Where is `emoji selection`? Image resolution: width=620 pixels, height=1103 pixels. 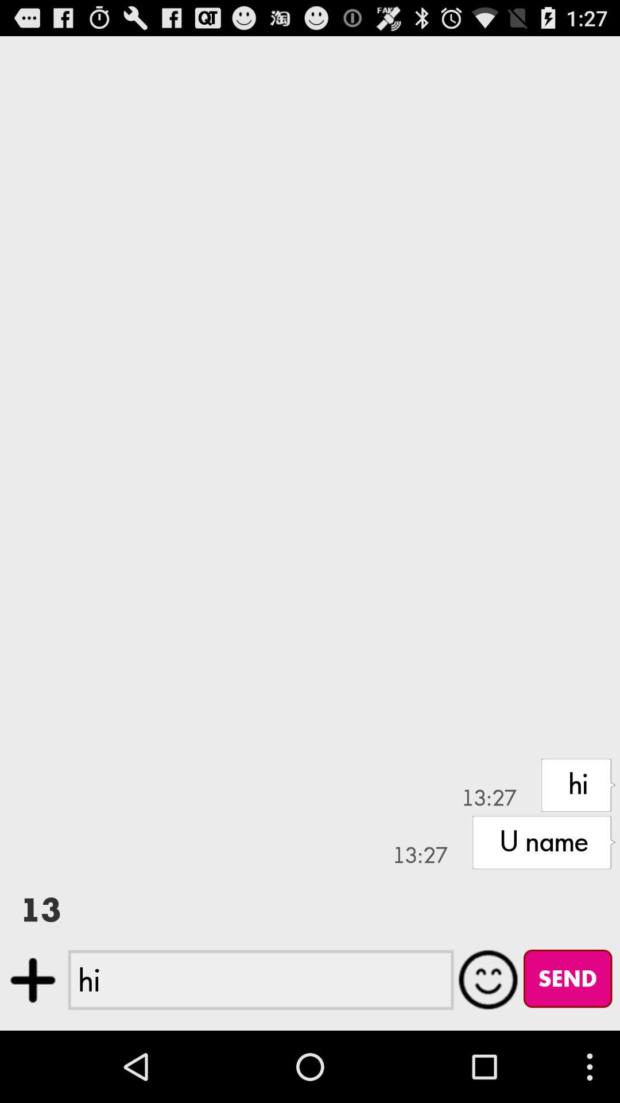 emoji selection is located at coordinates (488, 979).